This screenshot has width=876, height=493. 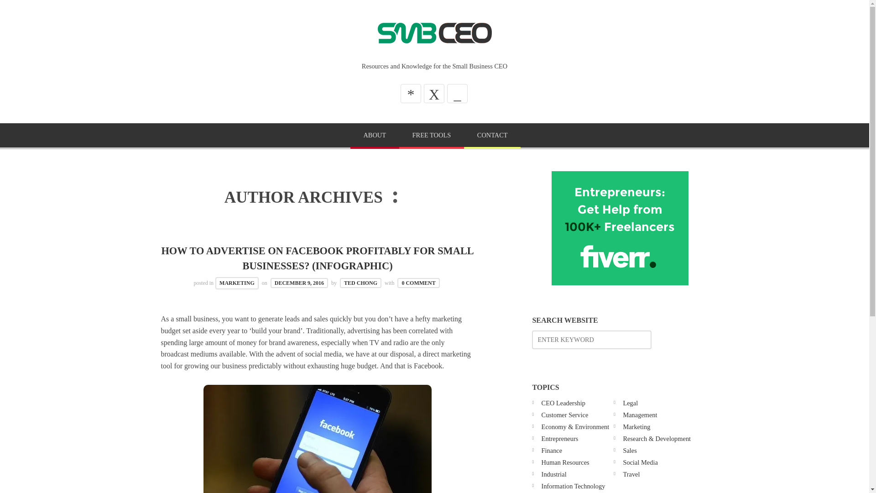 I want to click on CONTACT, so click(x=492, y=136).